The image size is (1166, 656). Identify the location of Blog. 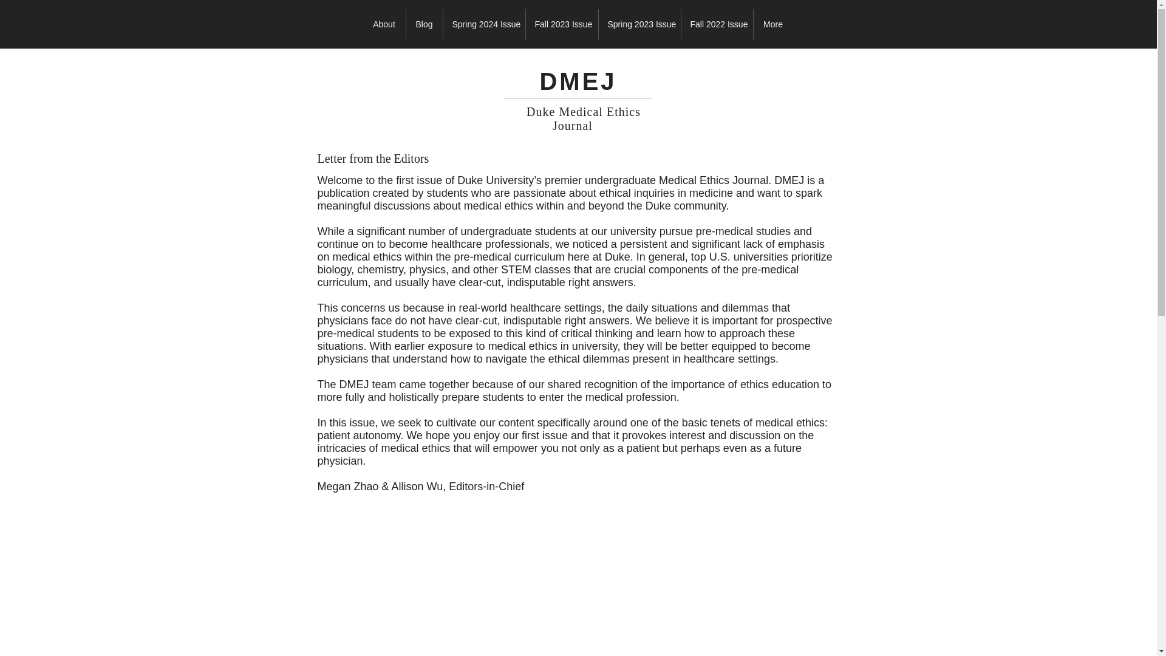
(424, 24).